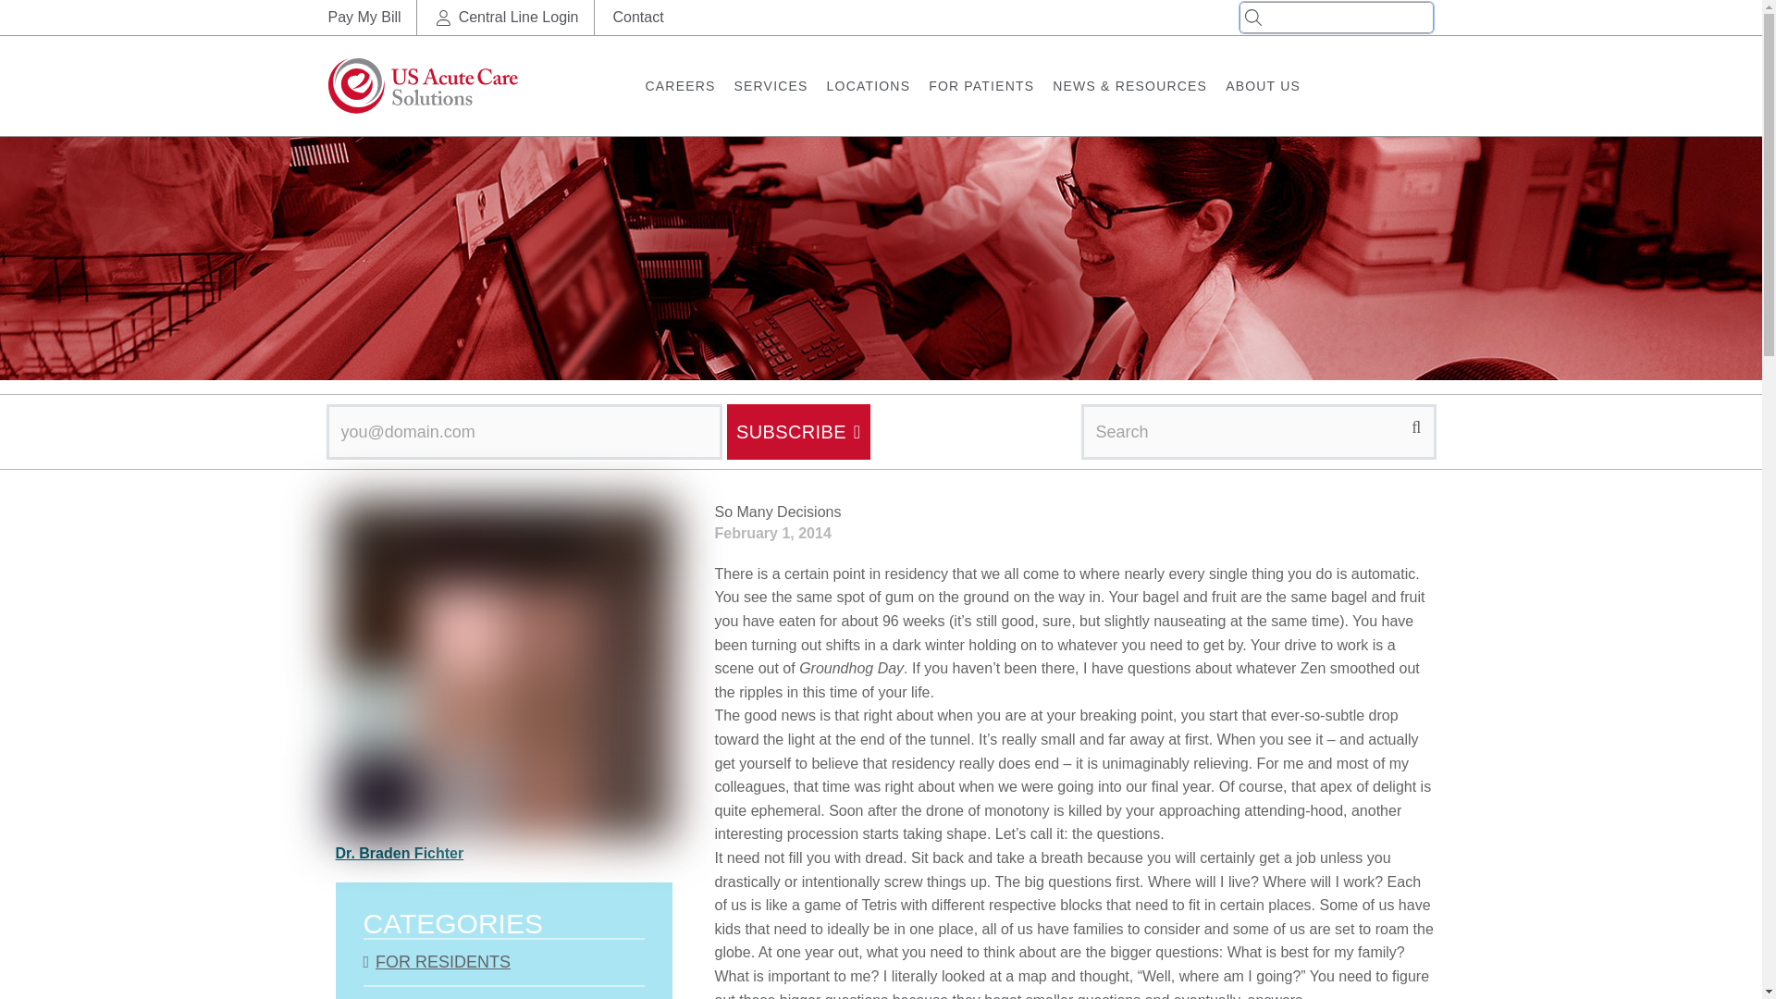 This screenshot has width=1776, height=999. Describe the element at coordinates (422, 85) in the screenshot. I see `USACS` at that location.